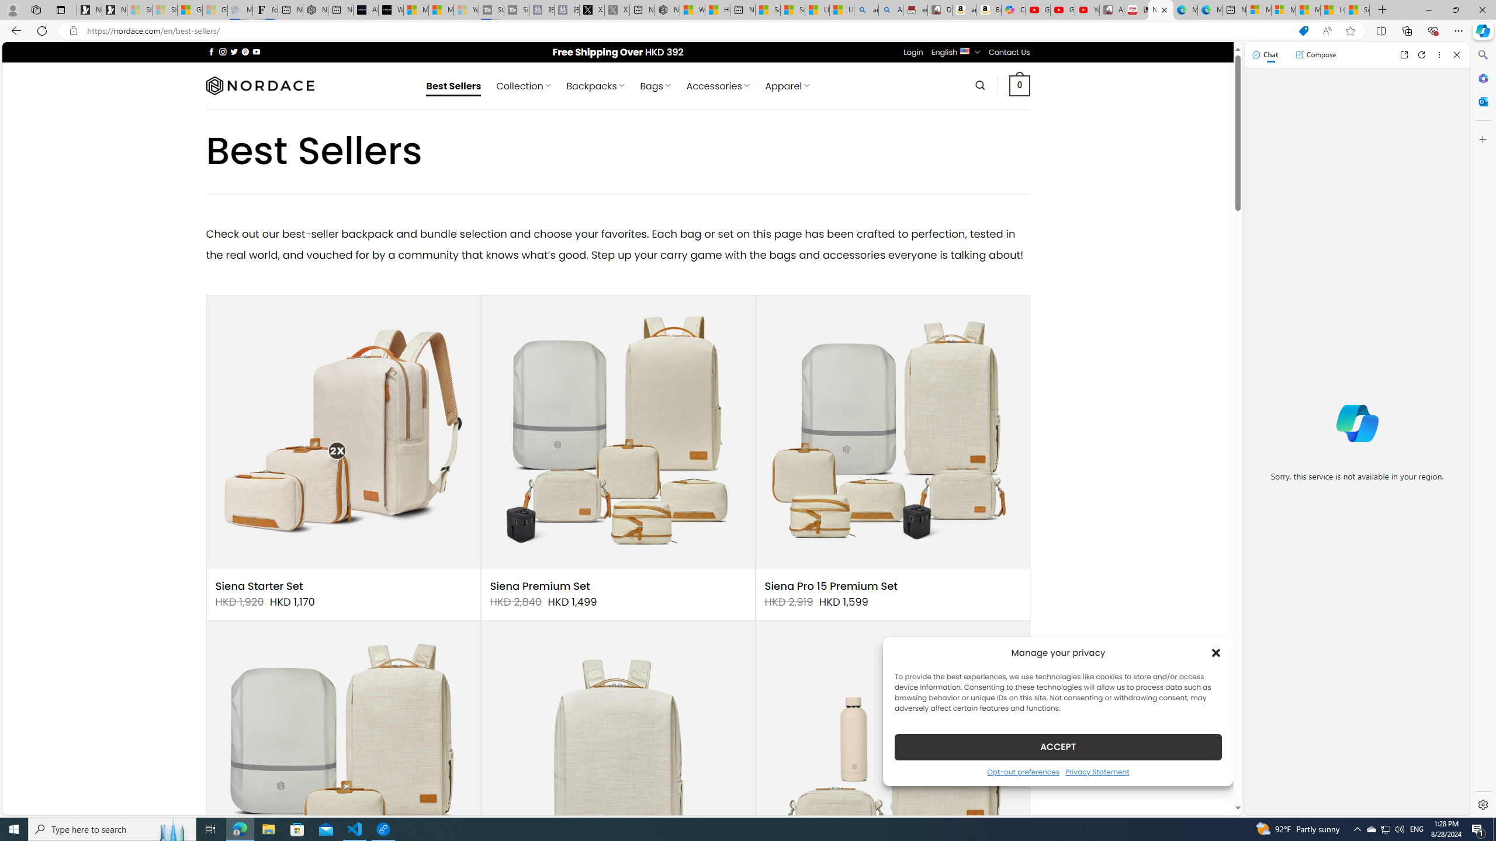  Describe the element at coordinates (1058, 746) in the screenshot. I see `ACCEPT` at that location.